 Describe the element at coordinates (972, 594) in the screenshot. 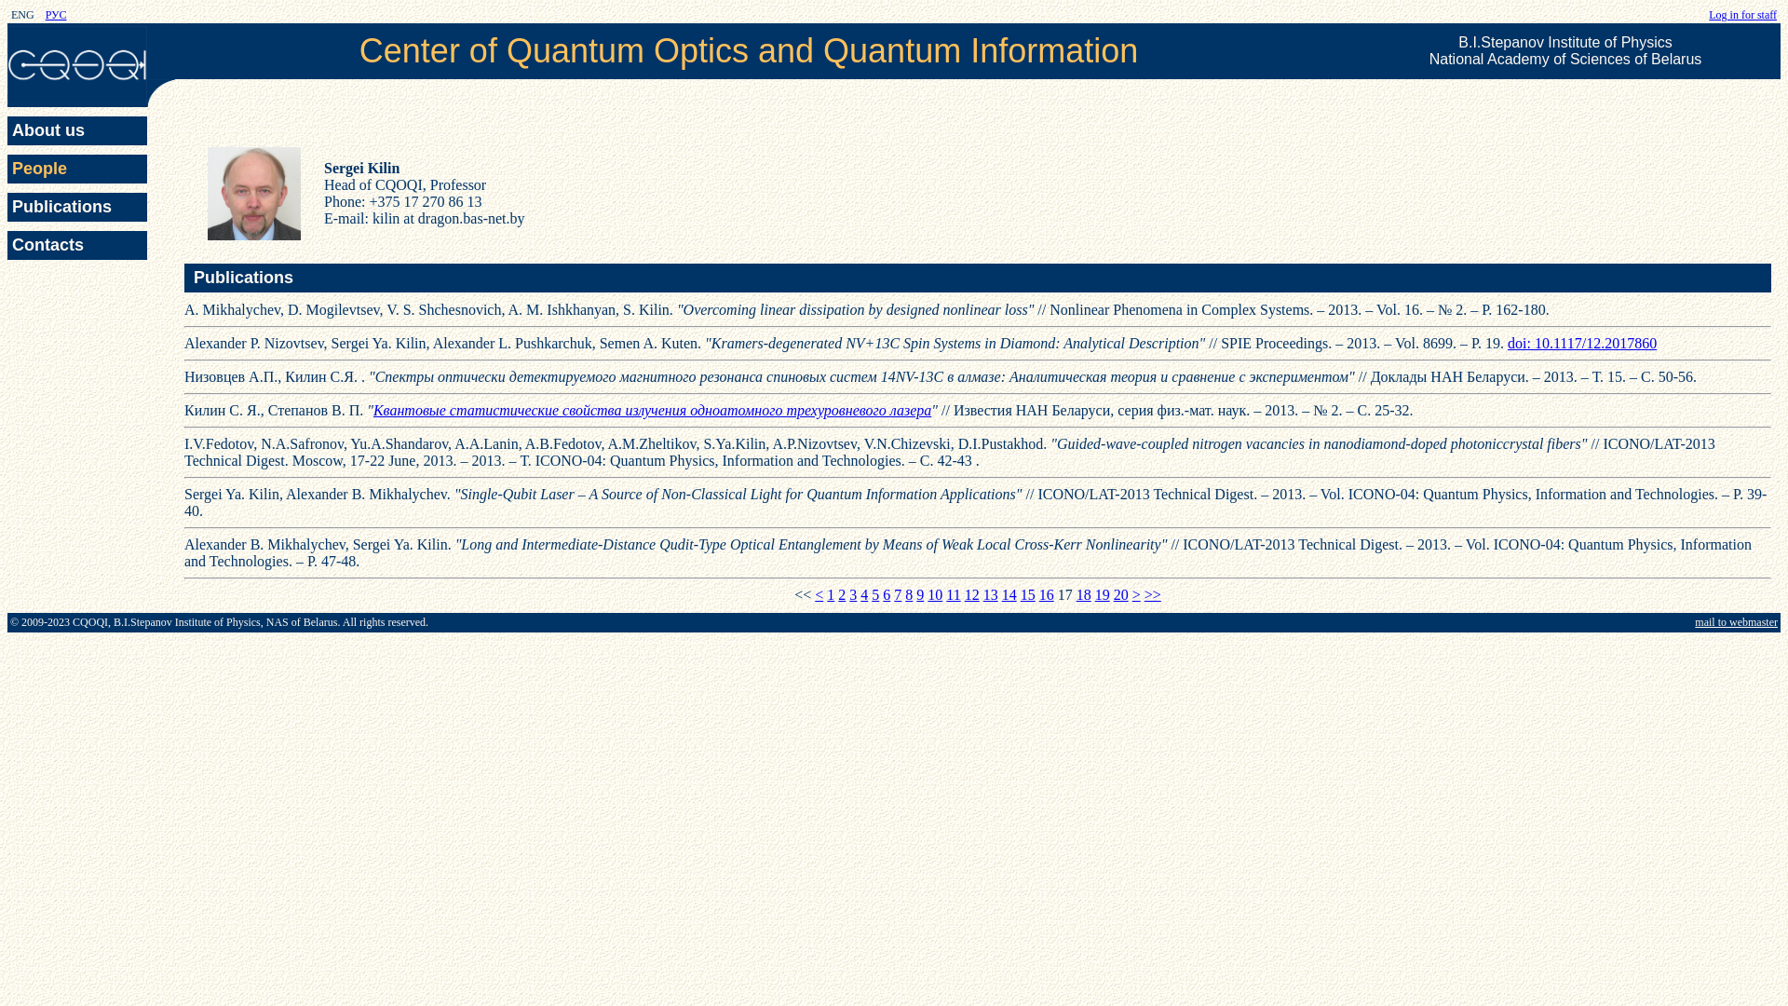

I see `12` at that location.